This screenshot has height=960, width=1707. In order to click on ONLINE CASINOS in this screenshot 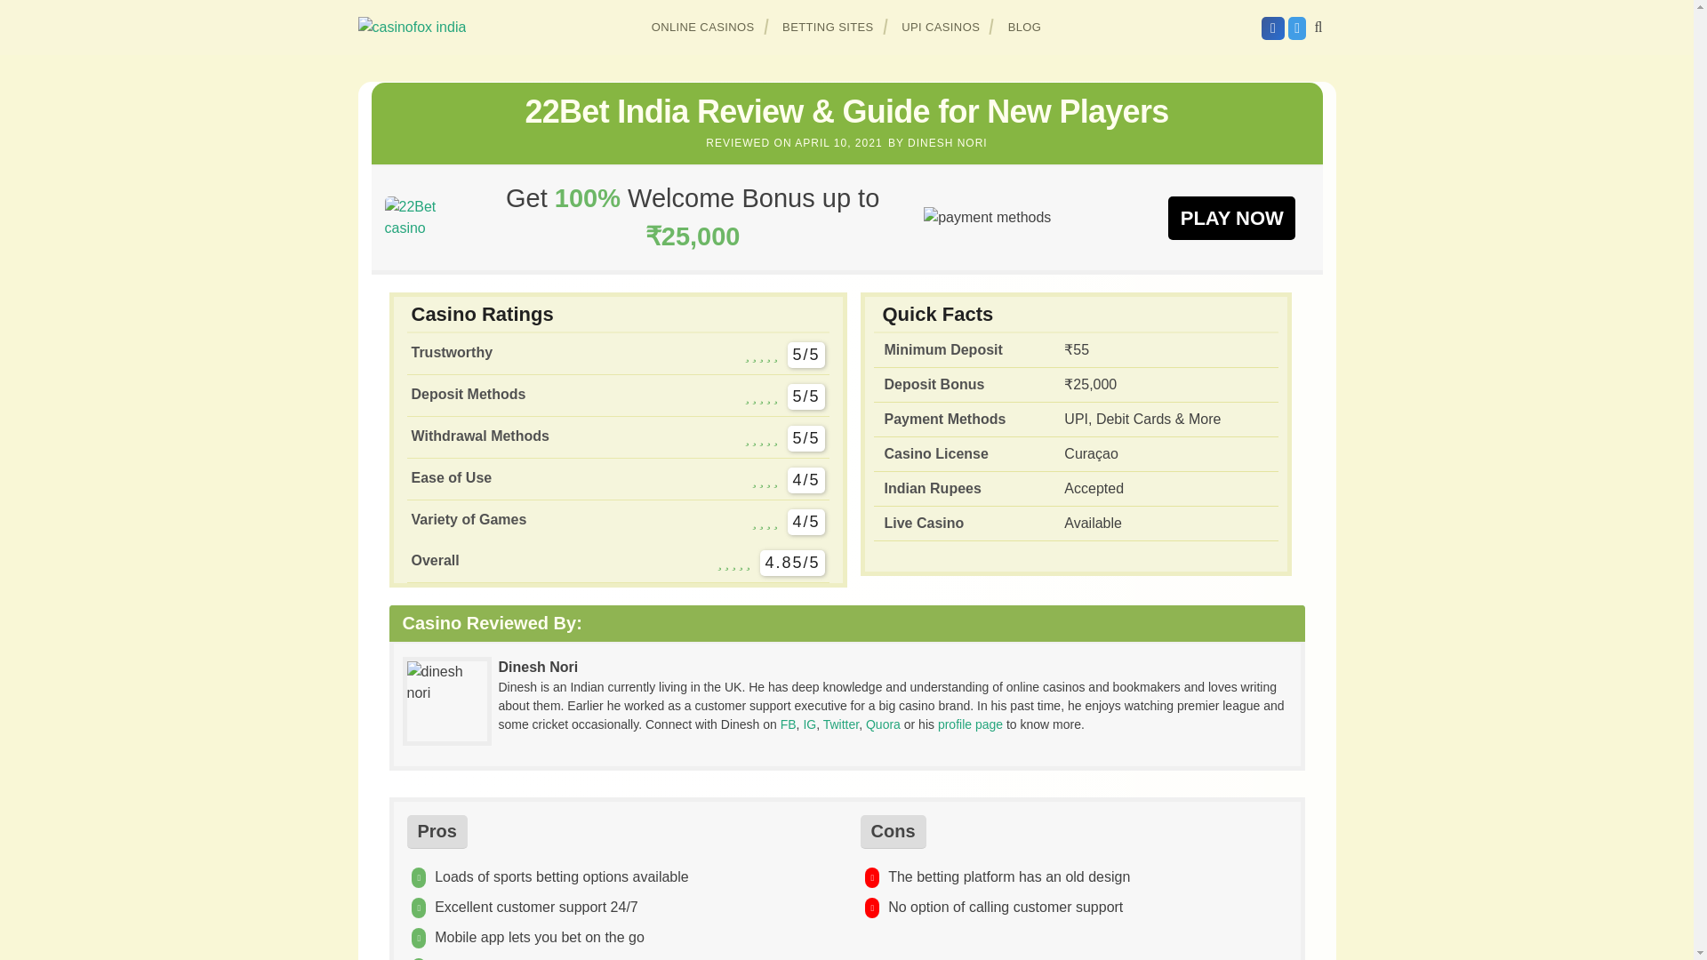, I will do `click(703, 27)`.